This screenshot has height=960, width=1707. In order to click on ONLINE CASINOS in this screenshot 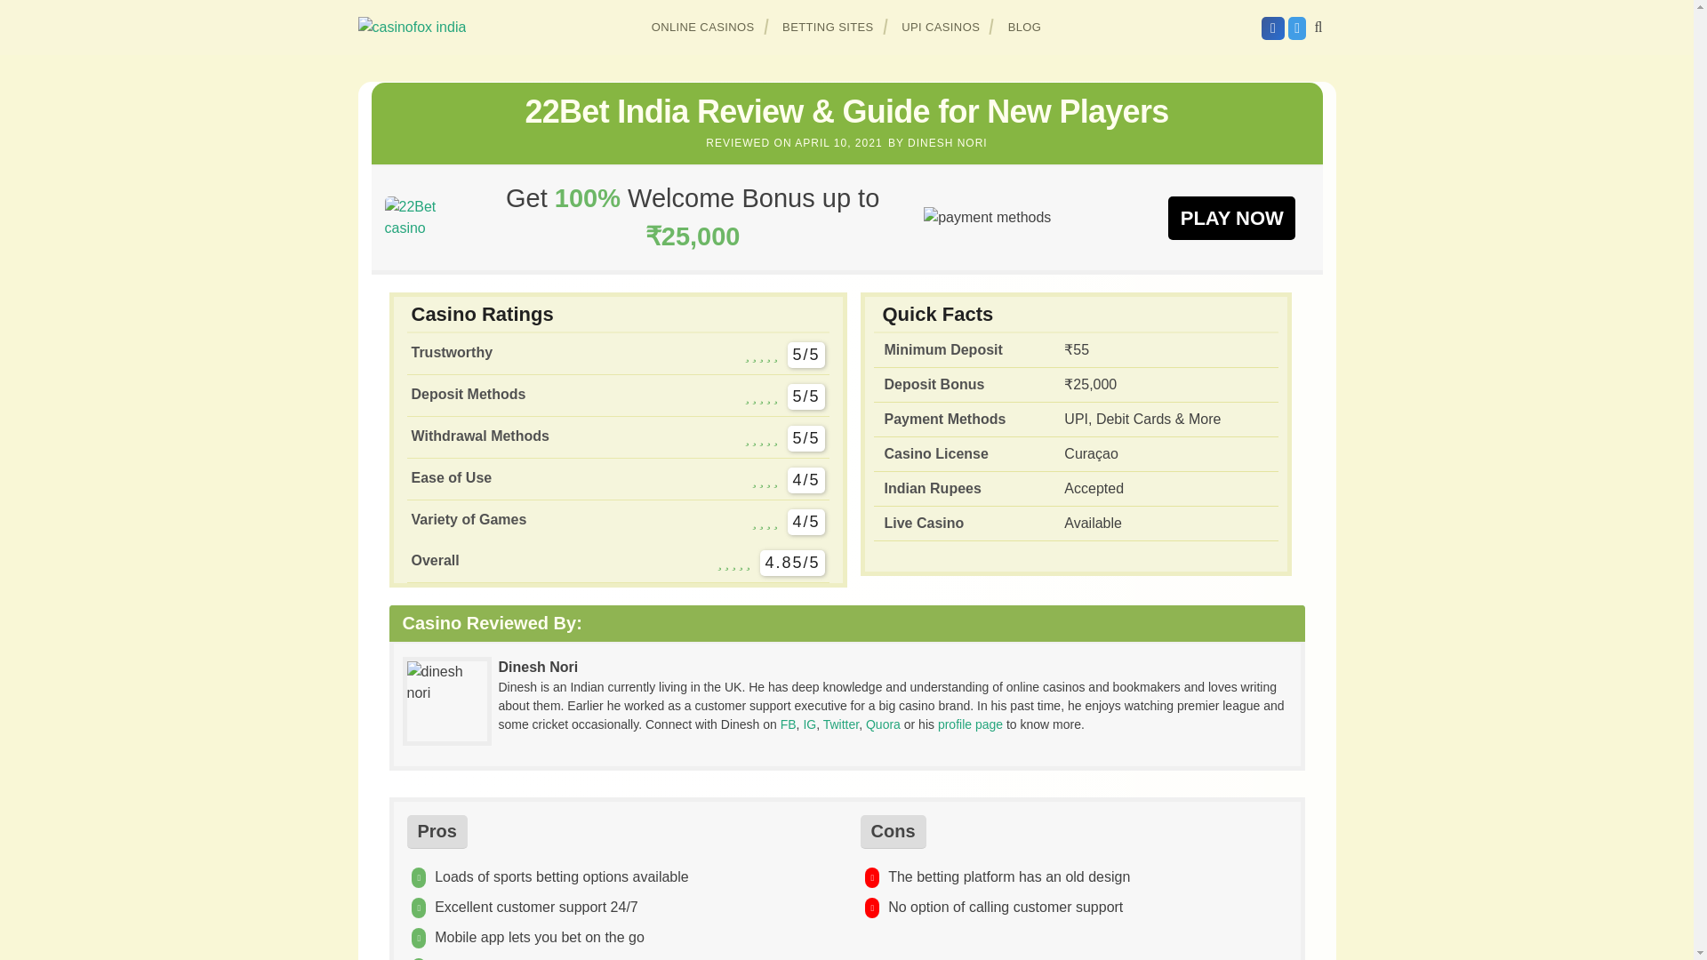, I will do `click(703, 27)`.